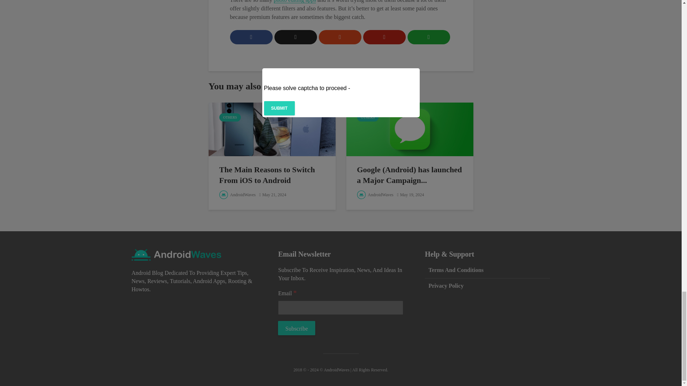 This screenshot has height=386, width=687. What do you see at coordinates (368, 117) in the screenshot?
I see `OTHERS` at bounding box center [368, 117].